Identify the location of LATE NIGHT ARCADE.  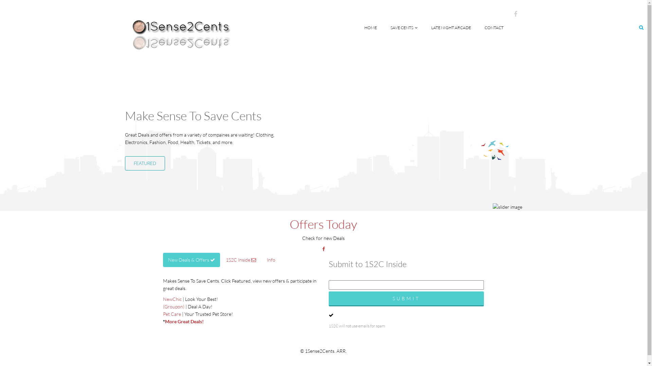
(451, 28).